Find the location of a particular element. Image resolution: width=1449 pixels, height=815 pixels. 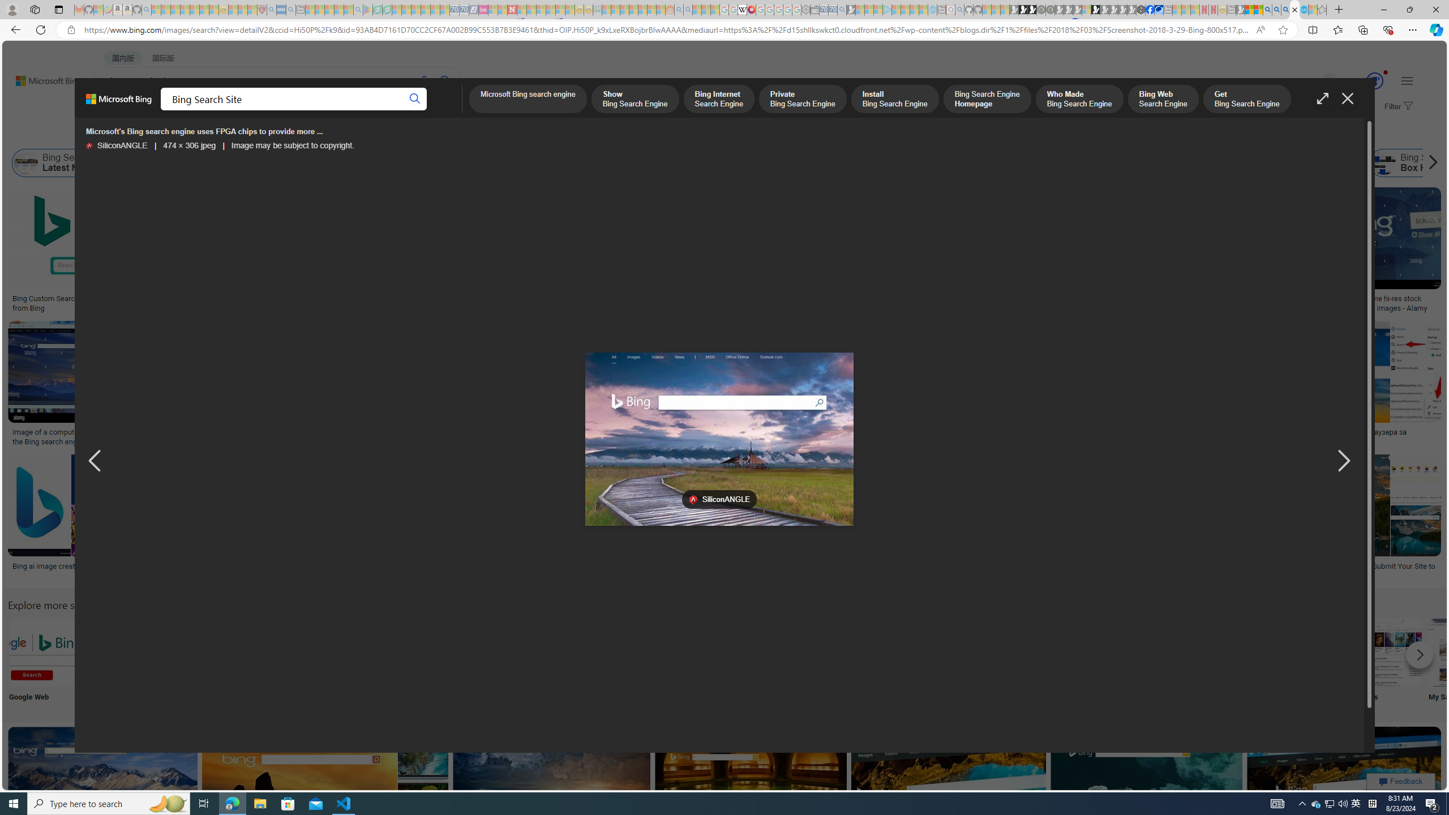

Bing T-Shirts is located at coordinates (799, 226).